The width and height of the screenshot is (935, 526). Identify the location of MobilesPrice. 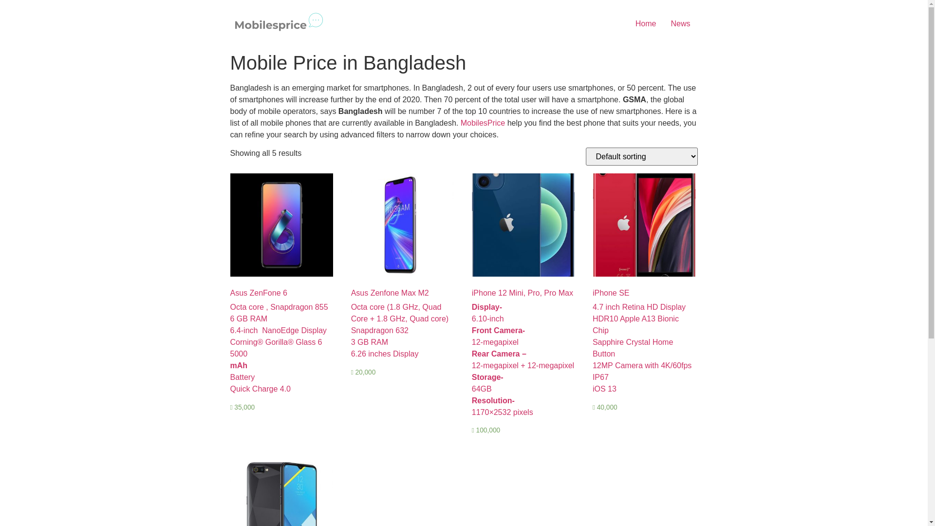
(483, 123).